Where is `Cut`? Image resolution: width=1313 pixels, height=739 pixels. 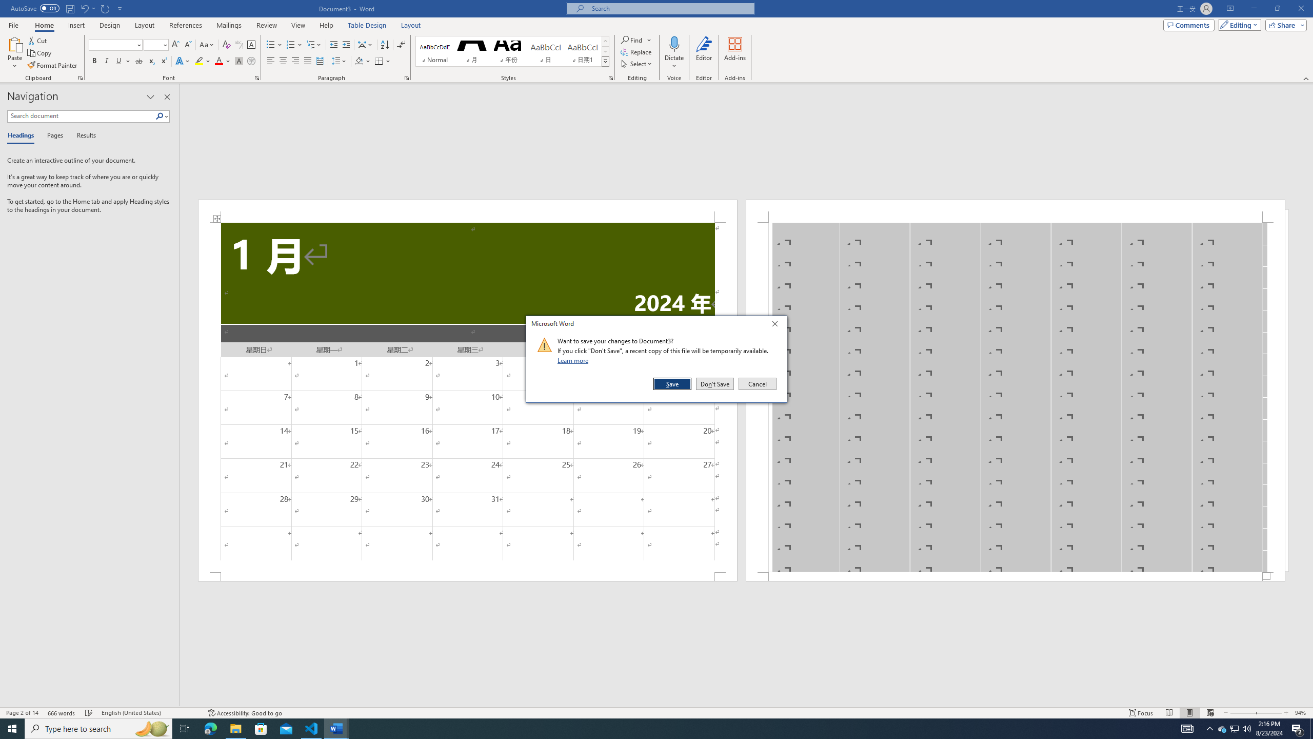
Cut is located at coordinates (38, 40).